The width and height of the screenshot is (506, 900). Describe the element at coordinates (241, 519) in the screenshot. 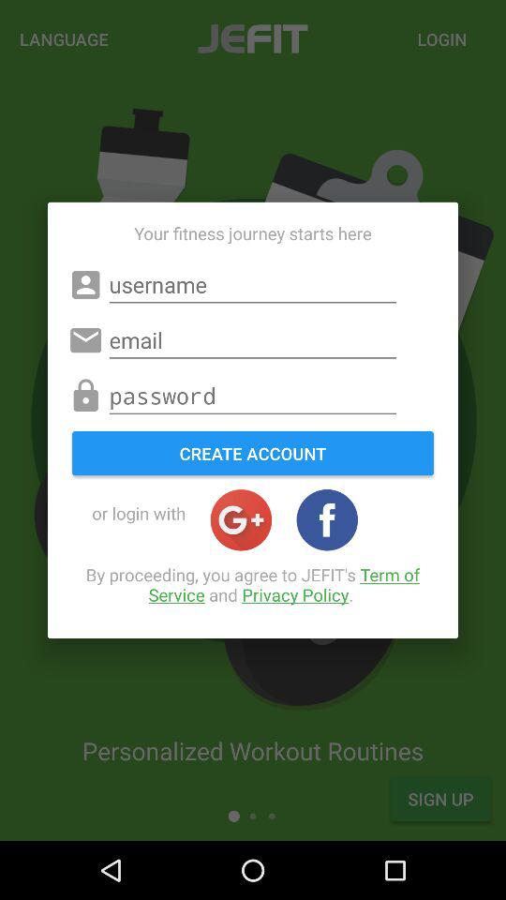

I see `open google log in interface` at that location.